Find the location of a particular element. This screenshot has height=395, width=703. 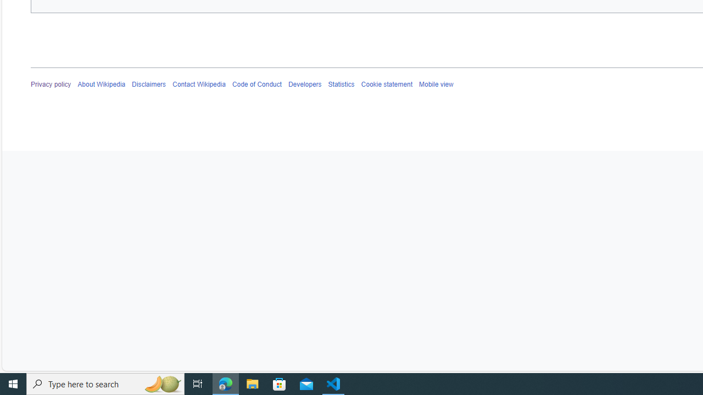

Statistics is located at coordinates (341, 84).